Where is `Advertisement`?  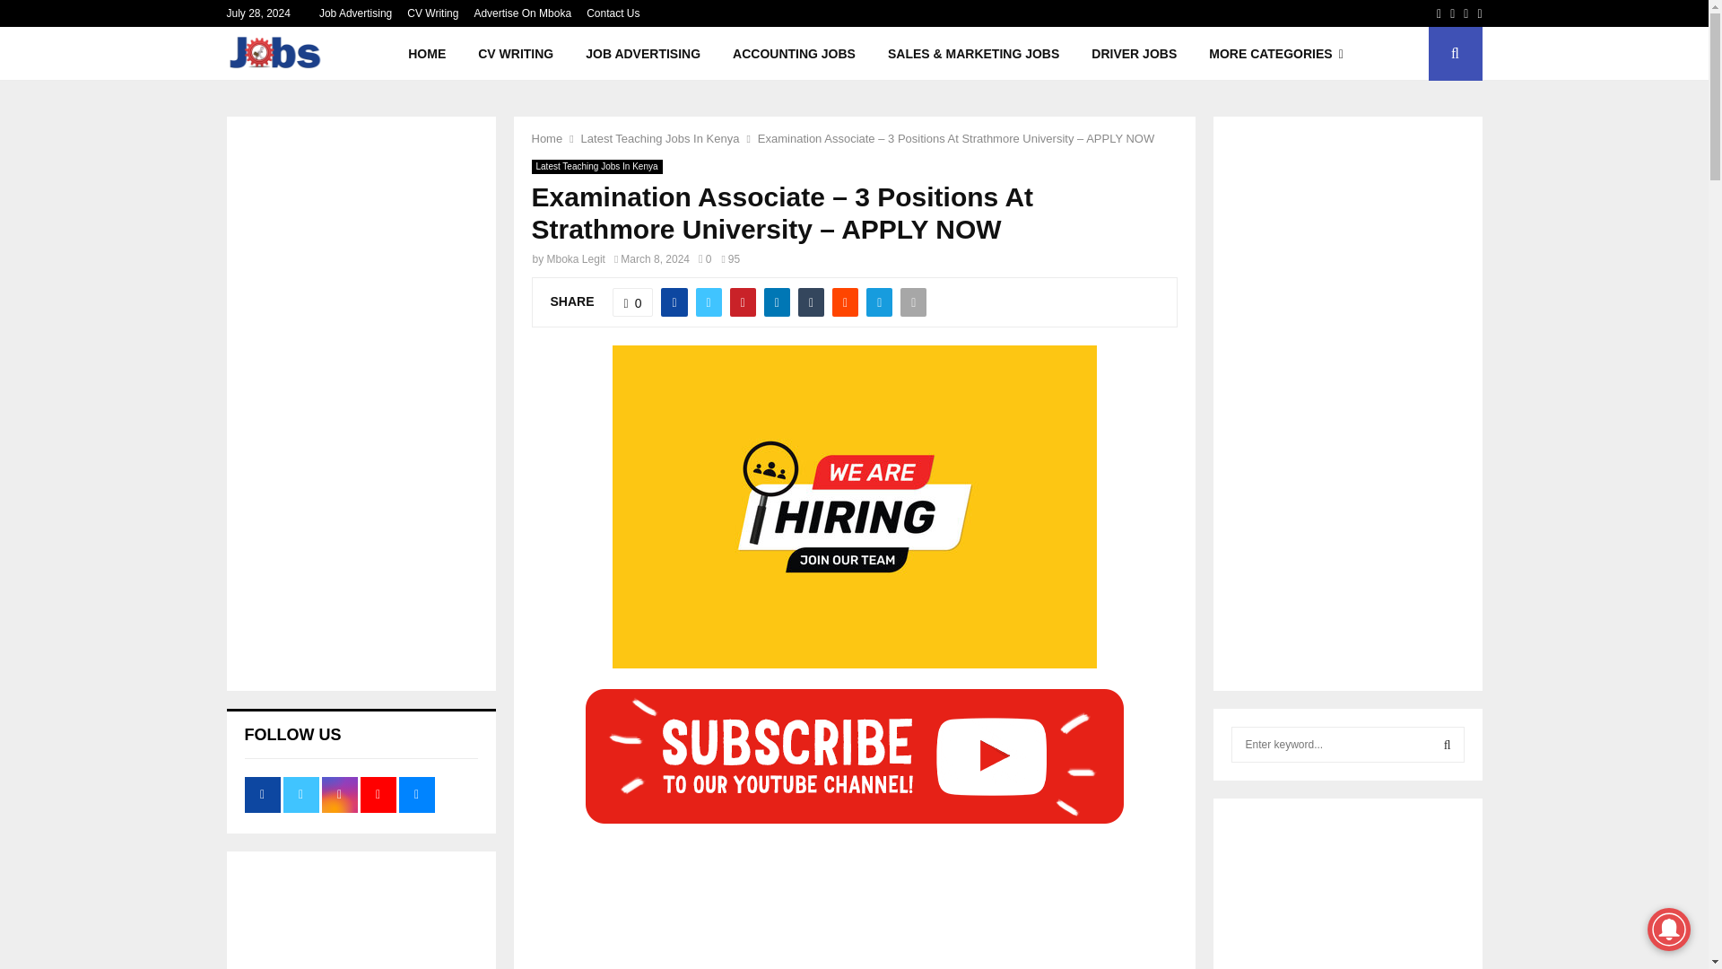 Advertisement is located at coordinates (853, 899).